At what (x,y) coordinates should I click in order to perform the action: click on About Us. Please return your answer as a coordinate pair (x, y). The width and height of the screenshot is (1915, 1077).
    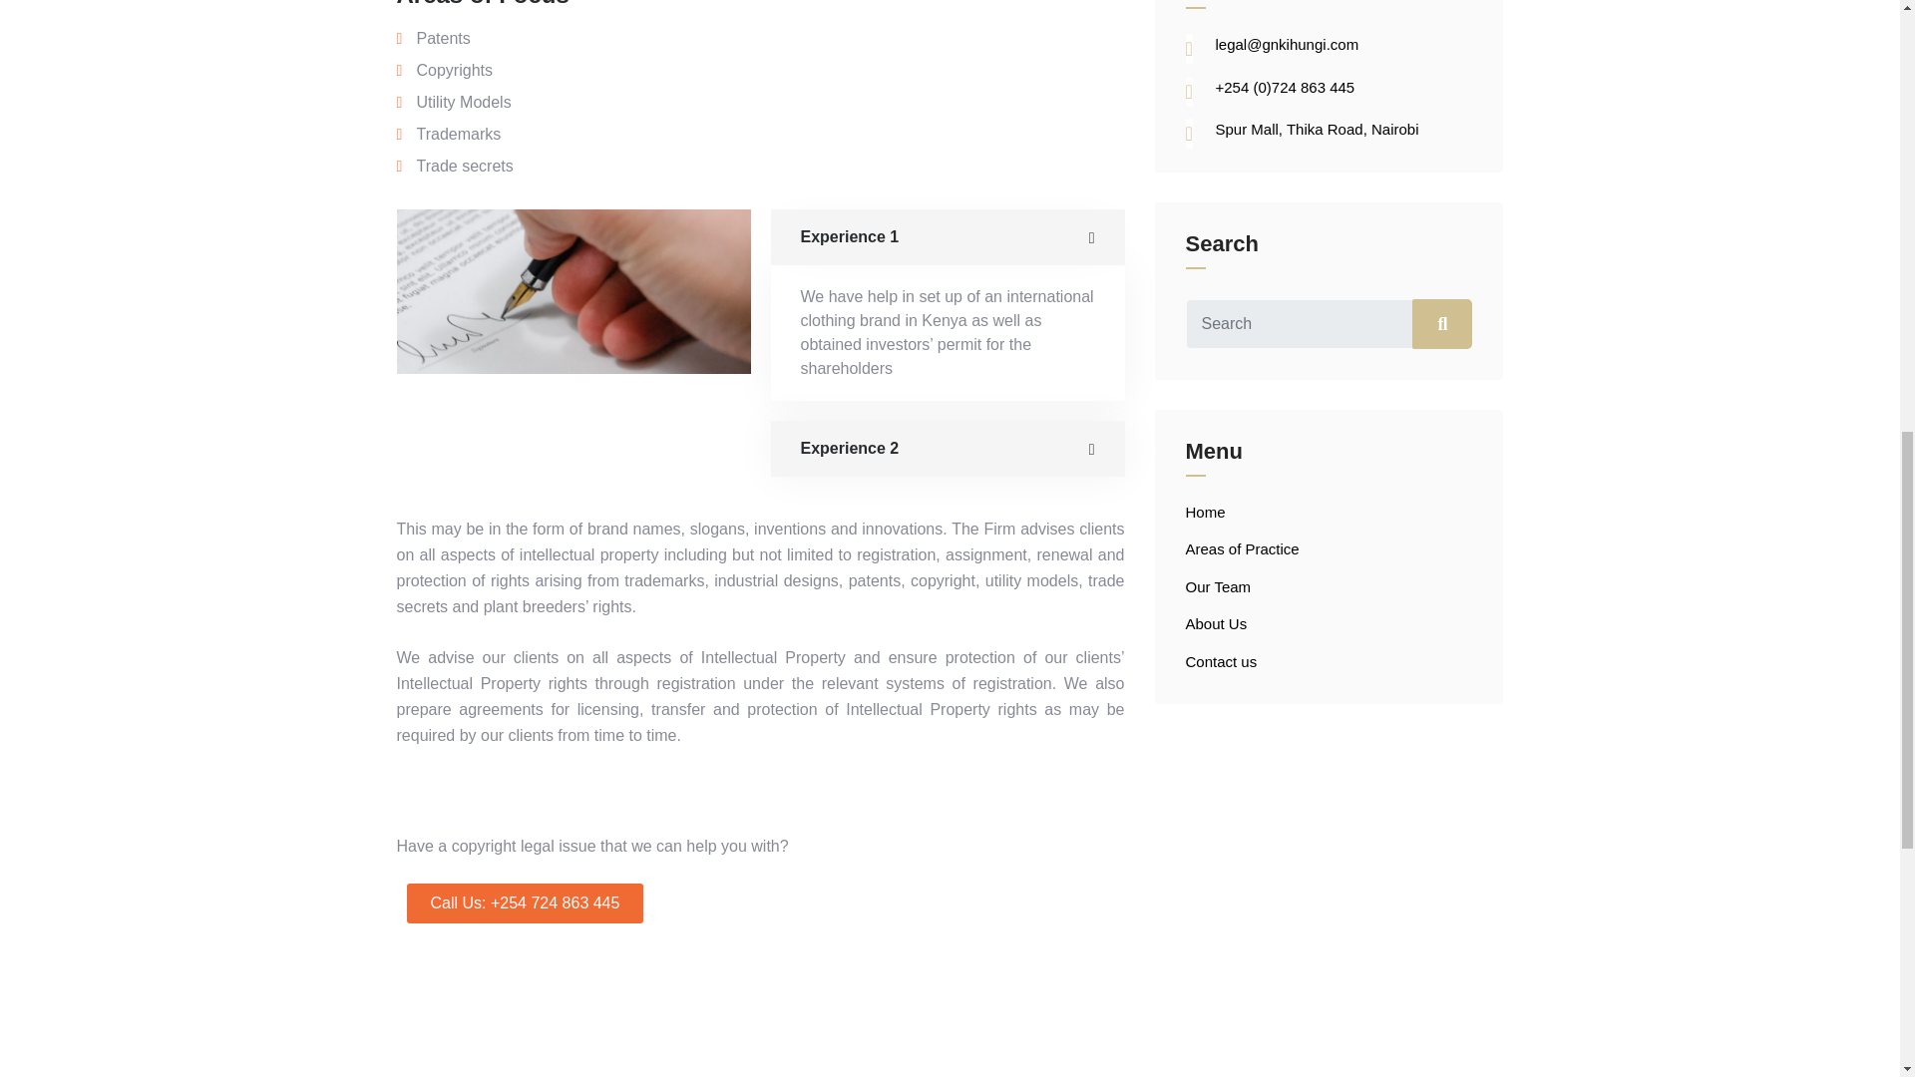
    Looking at the image, I should click on (1215, 622).